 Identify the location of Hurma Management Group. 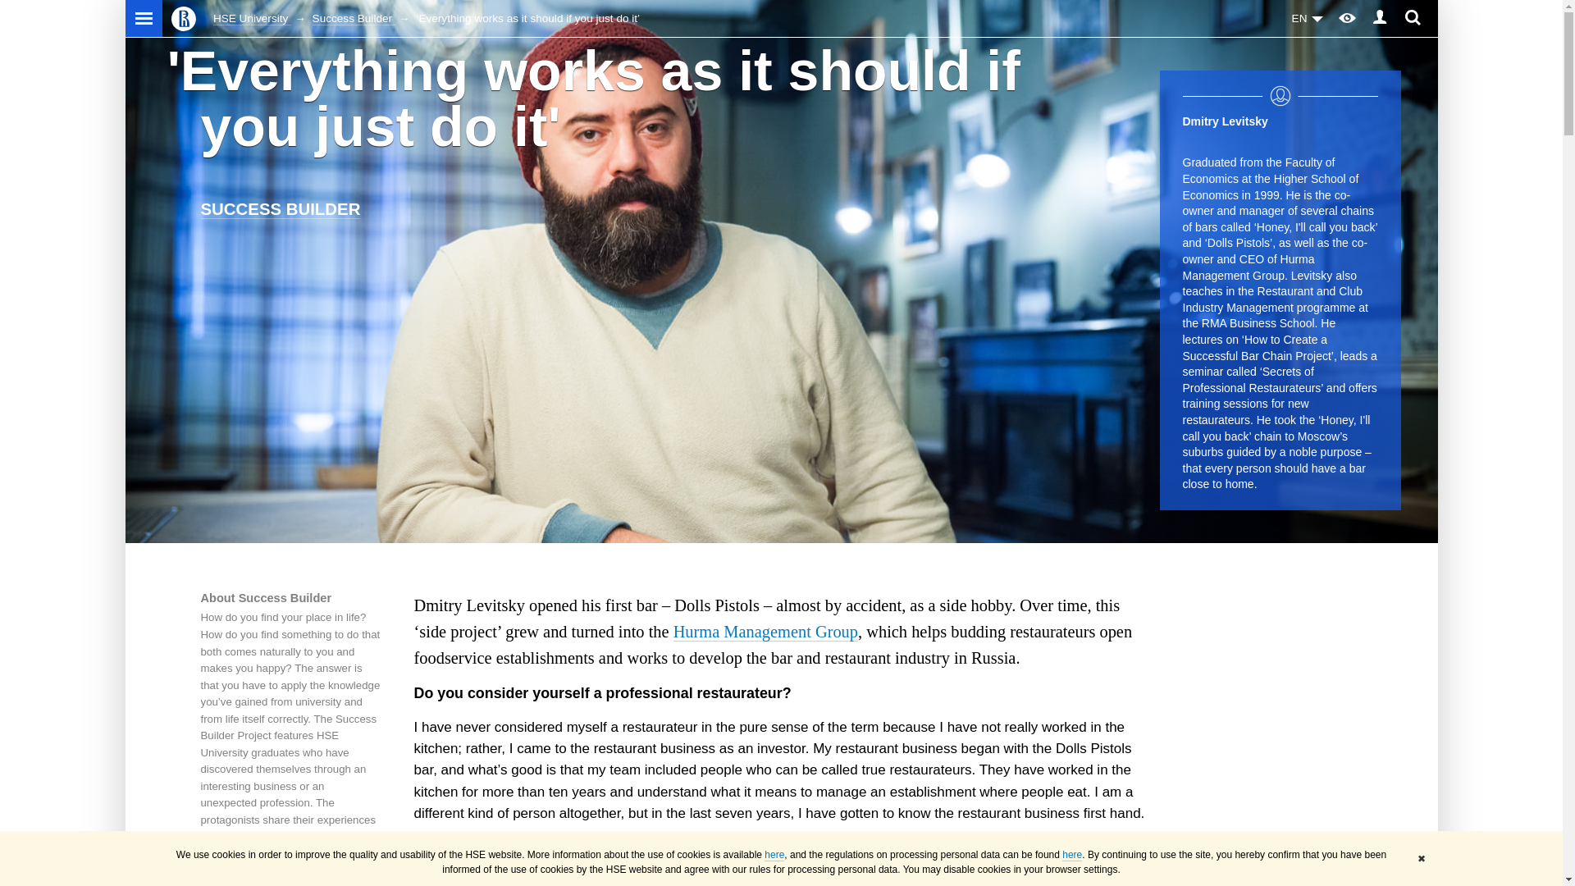
(766, 632).